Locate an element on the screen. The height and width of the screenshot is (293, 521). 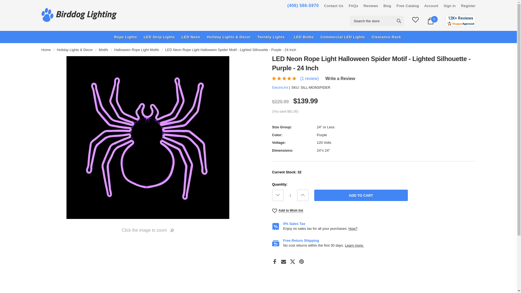
Register is located at coordinates (468, 6).